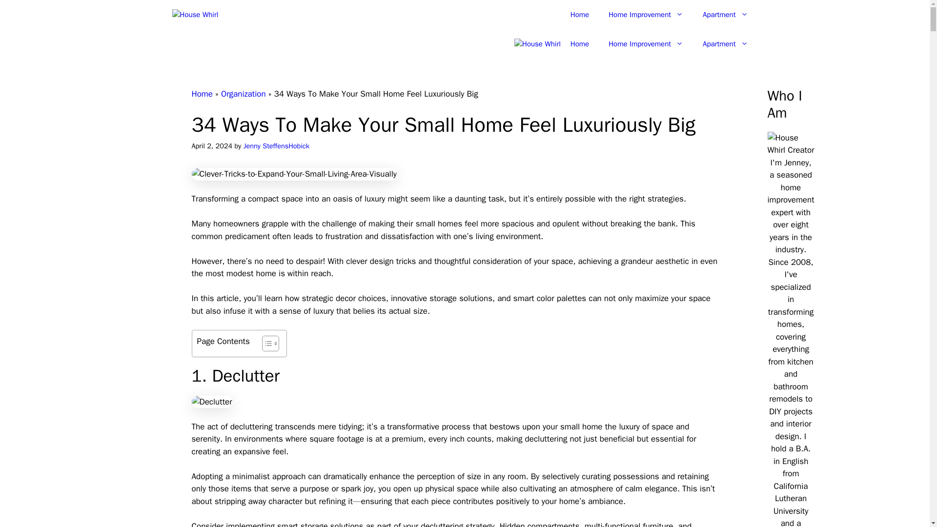 This screenshot has width=937, height=527. What do you see at coordinates (202, 94) in the screenshot?
I see `Home` at bounding box center [202, 94].